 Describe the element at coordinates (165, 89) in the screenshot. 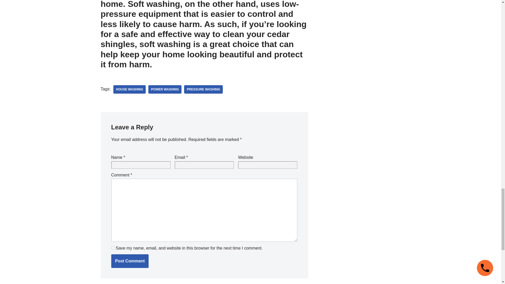

I see `power washing` at that location.